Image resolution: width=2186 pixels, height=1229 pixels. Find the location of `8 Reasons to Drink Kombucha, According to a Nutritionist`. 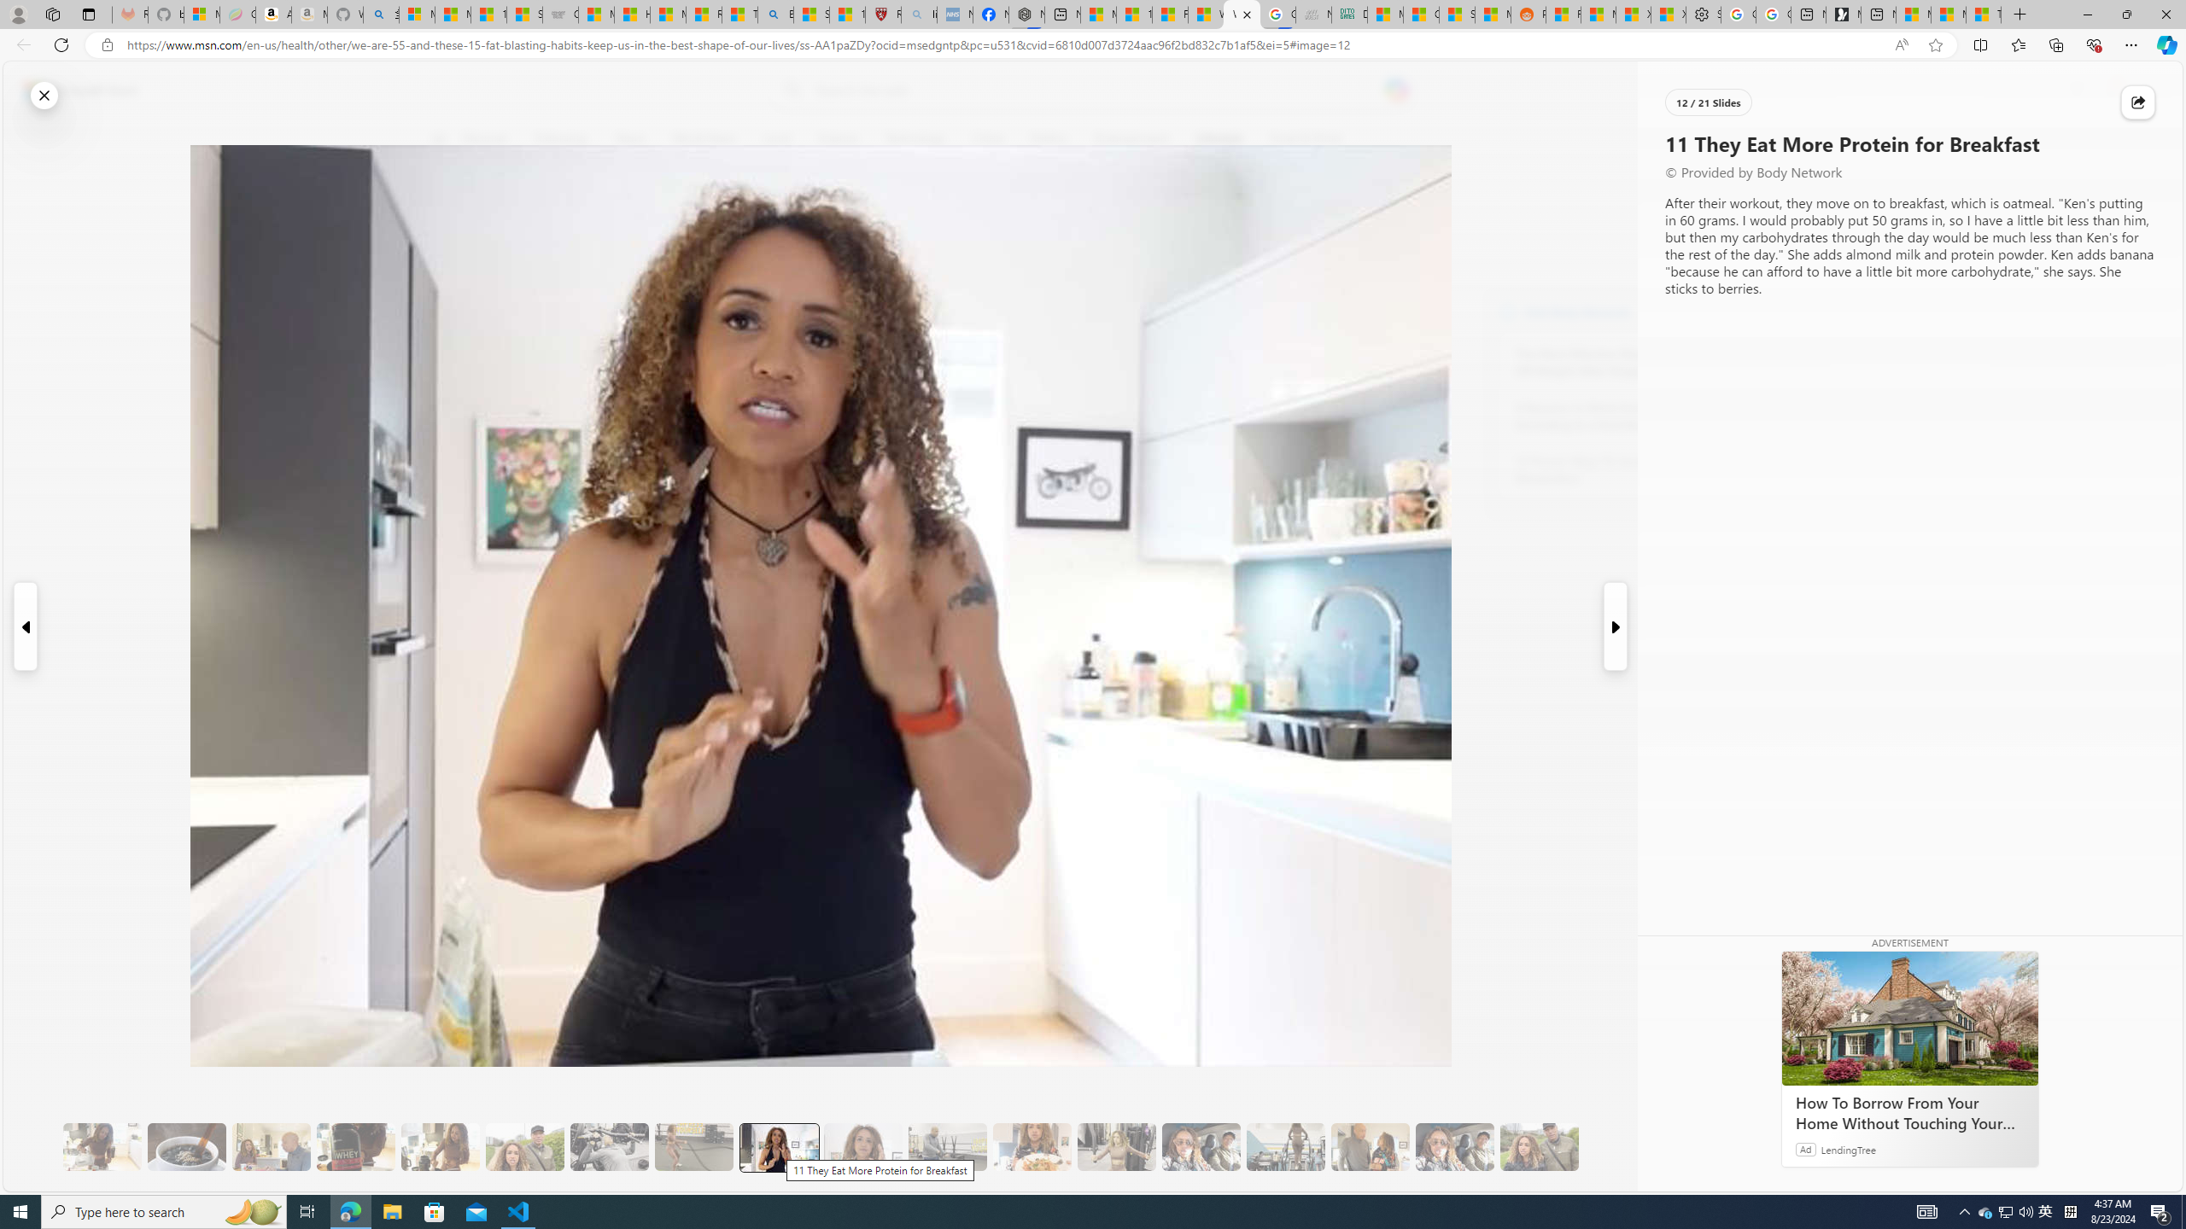

8 Reasons to Drink Kombucha, According to a Nutritionist is located at coordinates (1609, 416).